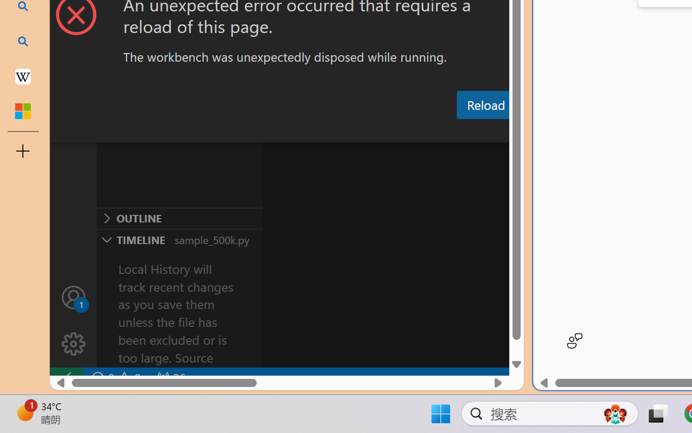 The height and width of the screenshot is (433, 692). I want to click on Manage, so click(74, 320).